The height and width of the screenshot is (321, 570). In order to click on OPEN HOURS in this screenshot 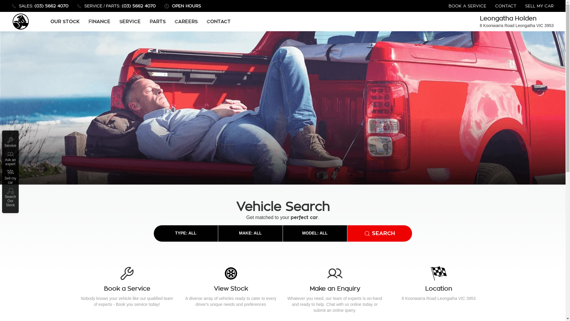, I will do `click(183, 6)`.